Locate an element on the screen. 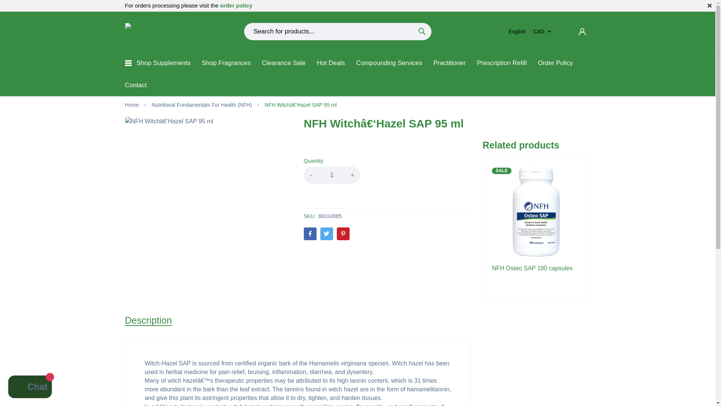  Order Policy is located at coordinates (555, 63).